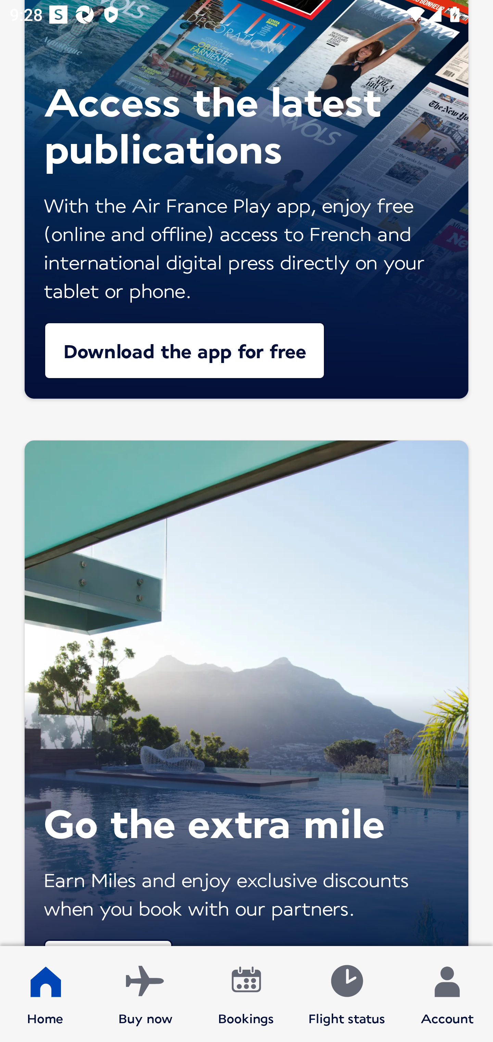 This screenshot has height=1042, width=493. What do you see at coordinates (146, 994) in the screenshot?
I see `Buy now` at bounding box center [146, 994].